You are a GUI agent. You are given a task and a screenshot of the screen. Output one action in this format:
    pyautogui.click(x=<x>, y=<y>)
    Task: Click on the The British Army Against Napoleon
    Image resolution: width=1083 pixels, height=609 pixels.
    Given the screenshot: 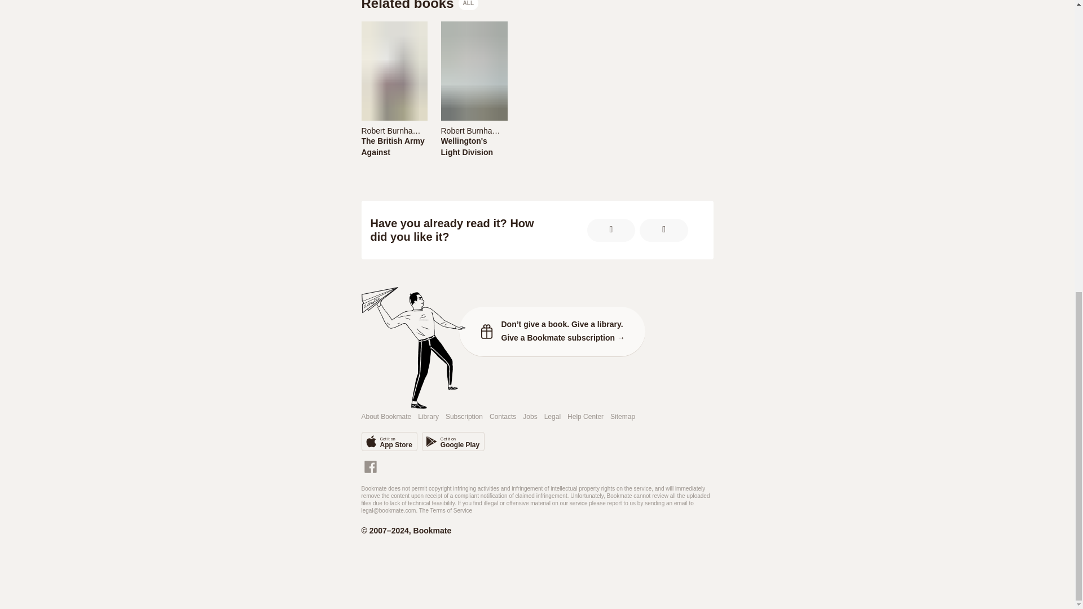 What is the action you would take?
    pyautogui.click(x=394, y=152)
    